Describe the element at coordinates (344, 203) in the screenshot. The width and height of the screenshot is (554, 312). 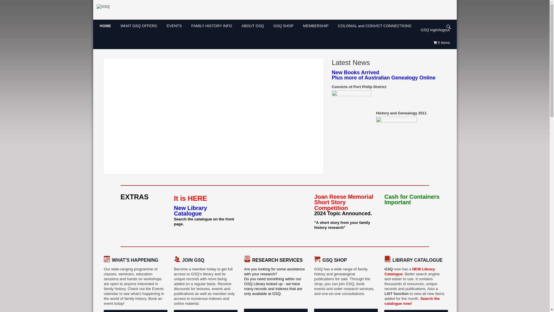
I see `Joan Reese Memorial Short Story Competition` at that location.